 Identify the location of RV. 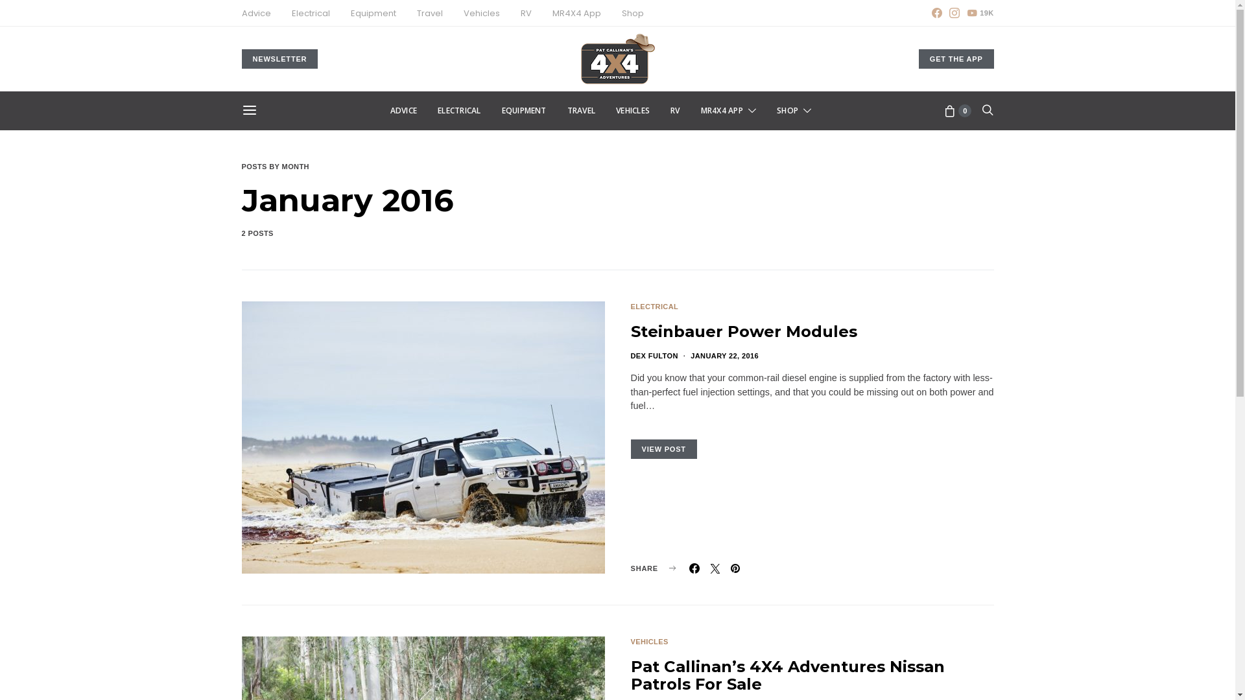
(525, 14).